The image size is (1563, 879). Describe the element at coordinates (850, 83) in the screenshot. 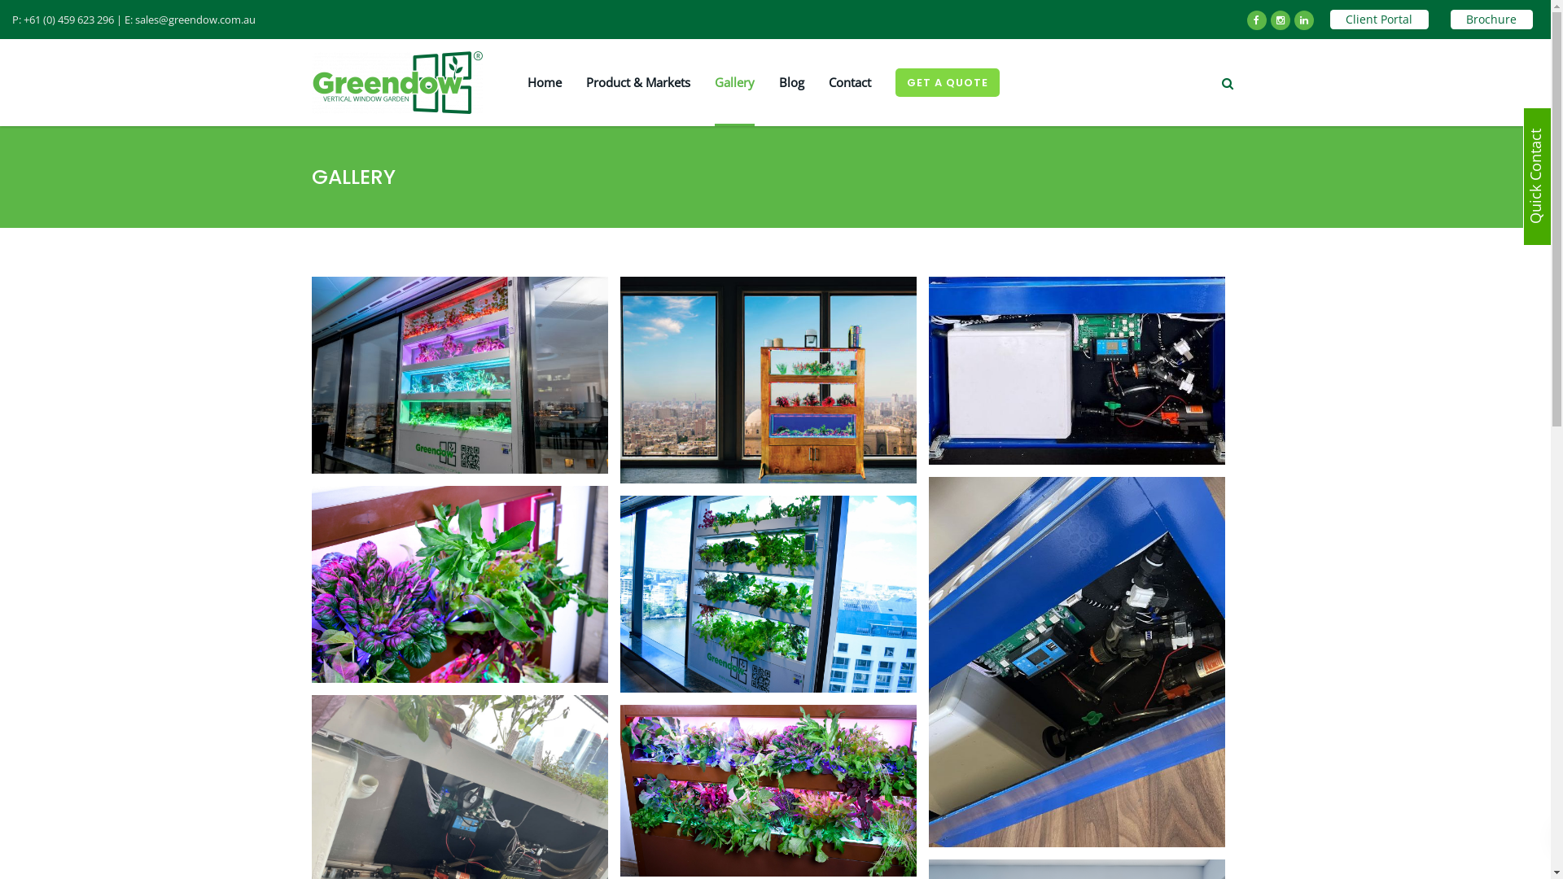

I see `Contact` at that location.